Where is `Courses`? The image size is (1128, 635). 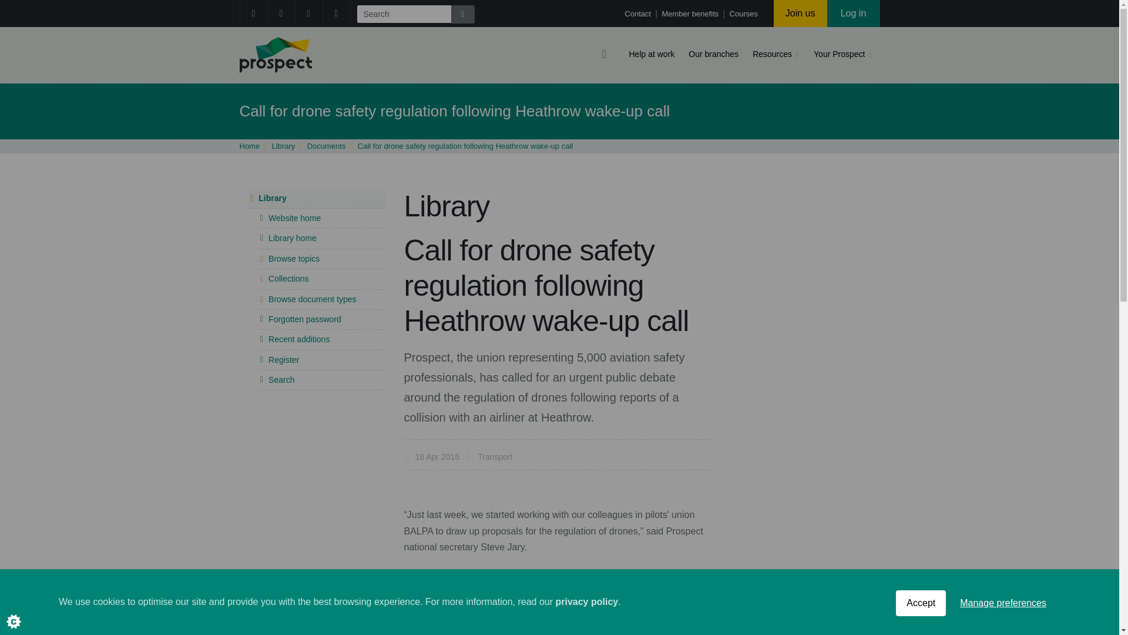 Courses is located at coordinates (744, 14).